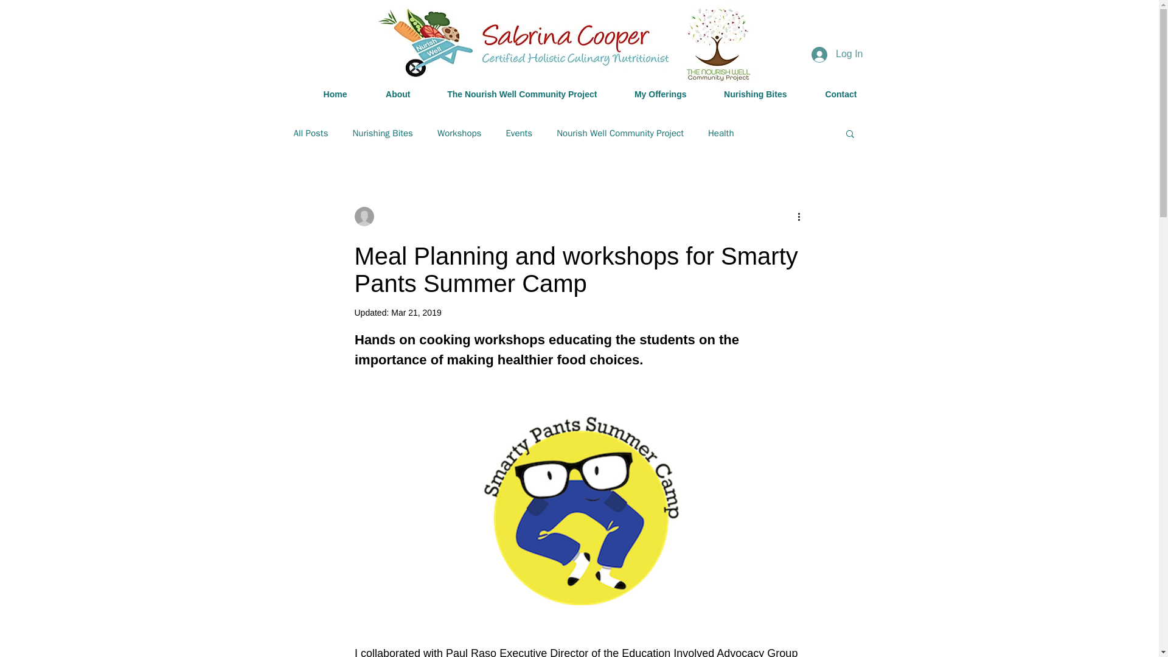  What do you see at coordinates (830, 94) in the screenshot?
I see `Contact` at bounding box center [830, 94].